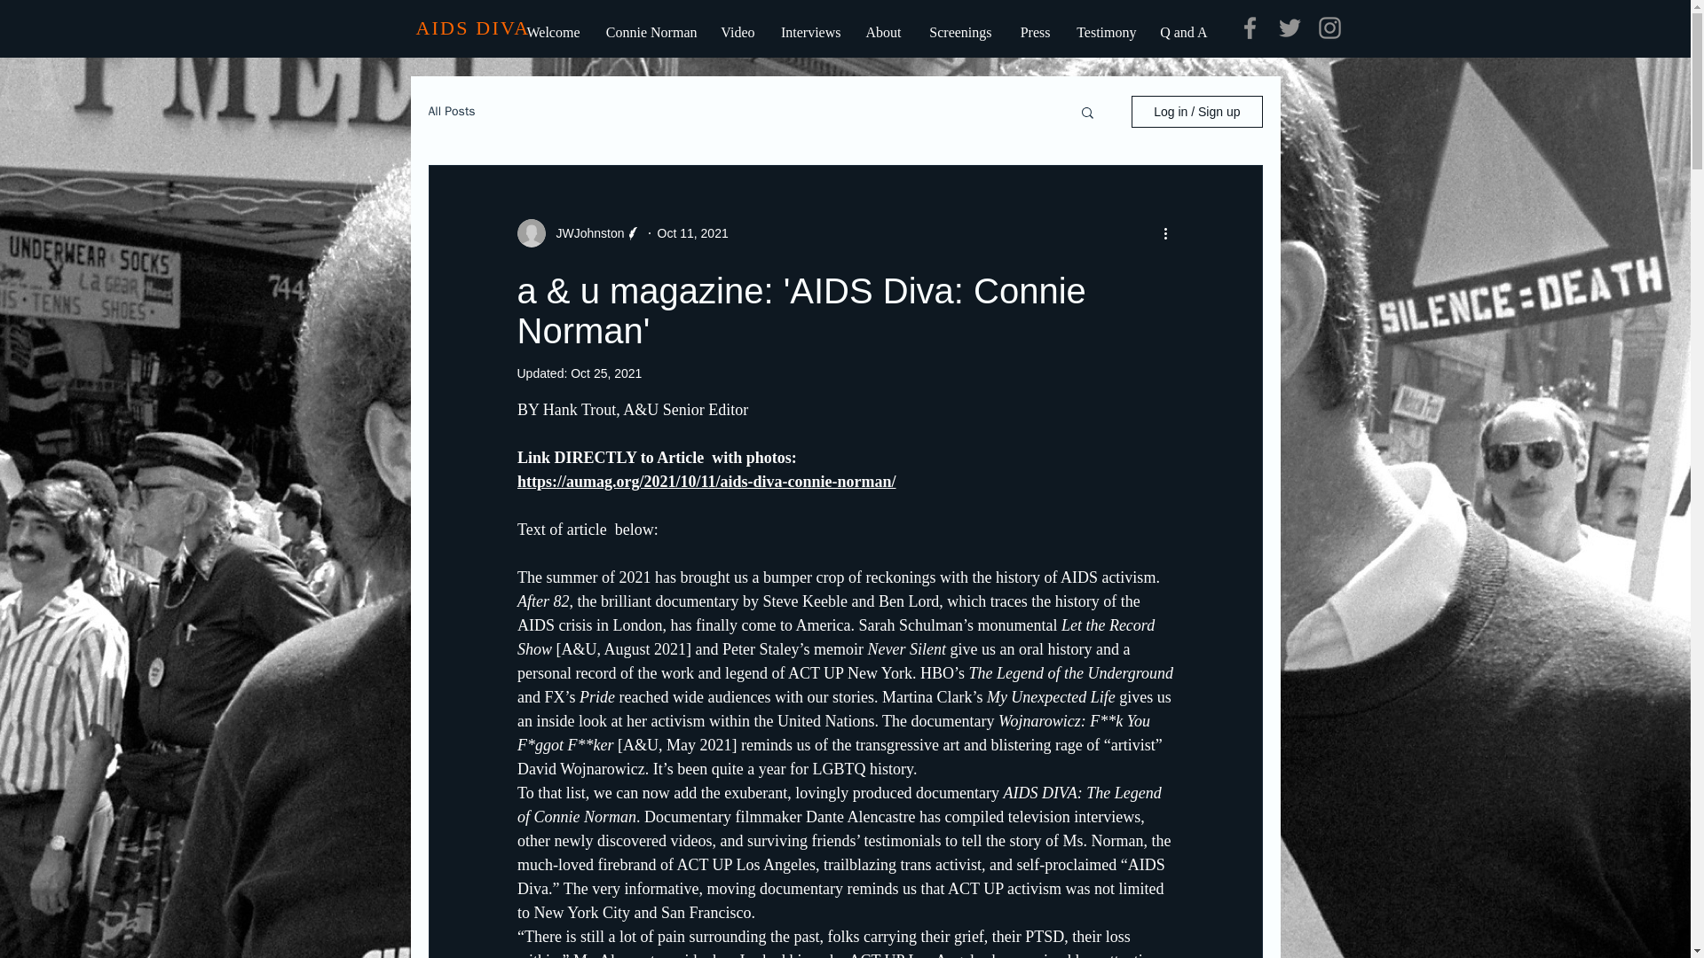  I want to click on Testimony, so click(1104, 32).